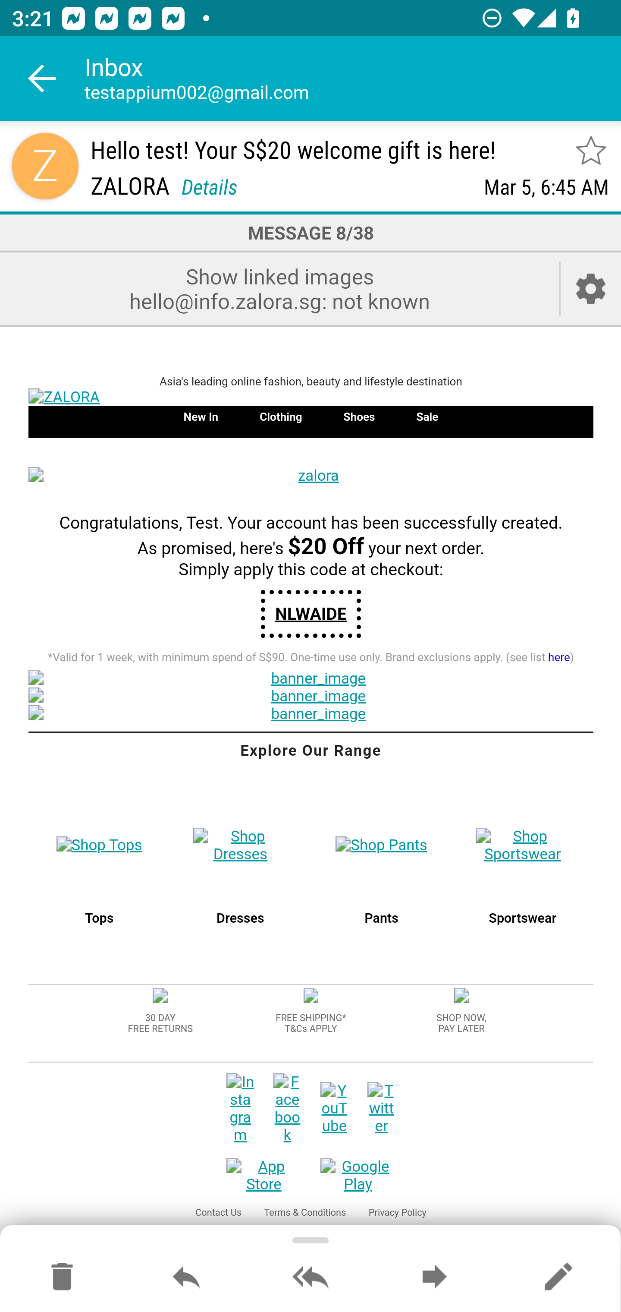  Describe the element at coordinates (335, 1108) in the screenshot. I see `YouTube` at that location.